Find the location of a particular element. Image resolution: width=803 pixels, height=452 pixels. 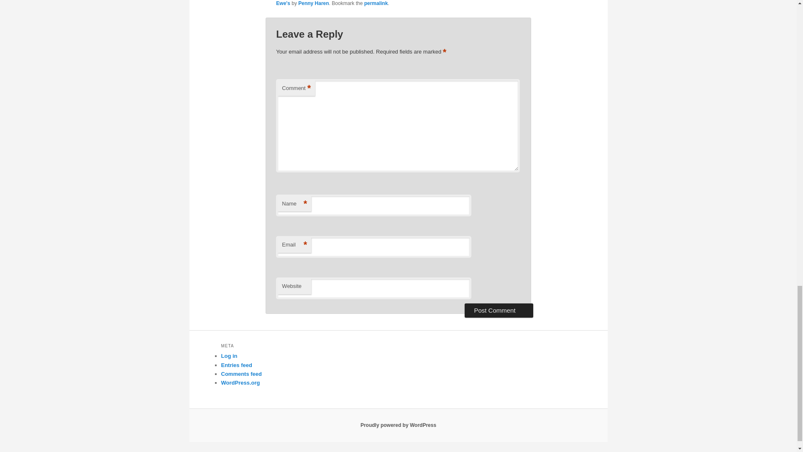

Log in is located at coordinates (229, 356).